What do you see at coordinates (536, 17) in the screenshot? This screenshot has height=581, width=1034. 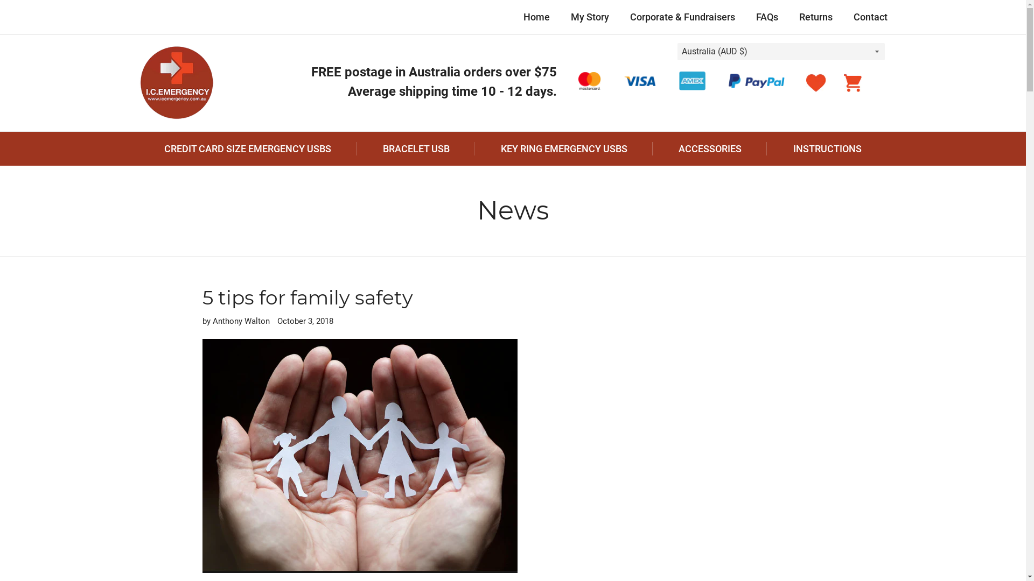 I see `Home` at bounding box center [536, 17].